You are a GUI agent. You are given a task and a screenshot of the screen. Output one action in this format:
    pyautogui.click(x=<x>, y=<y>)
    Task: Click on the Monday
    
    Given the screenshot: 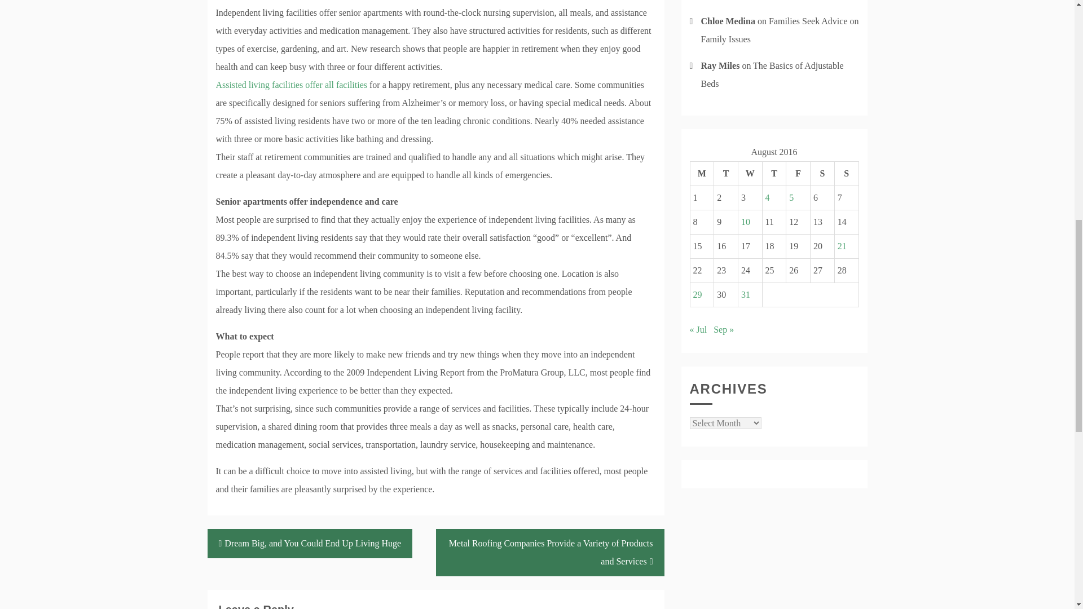 What is the action you would take?
    pyautogui.click(x=702, y=174)
    